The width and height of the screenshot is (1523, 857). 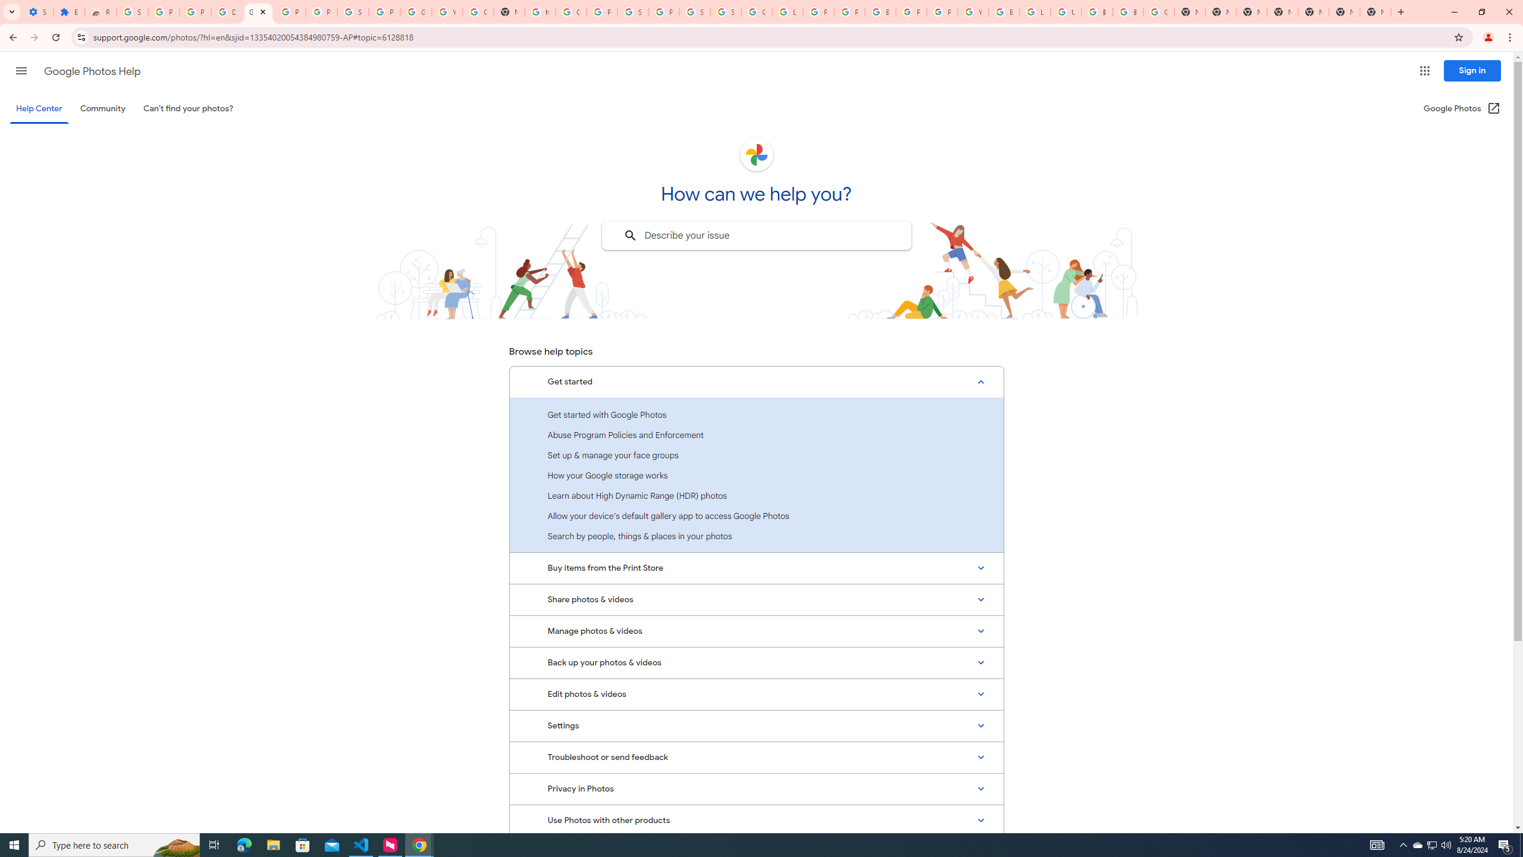 I want to click on Share photos & videos, so click(x=756, y=600).